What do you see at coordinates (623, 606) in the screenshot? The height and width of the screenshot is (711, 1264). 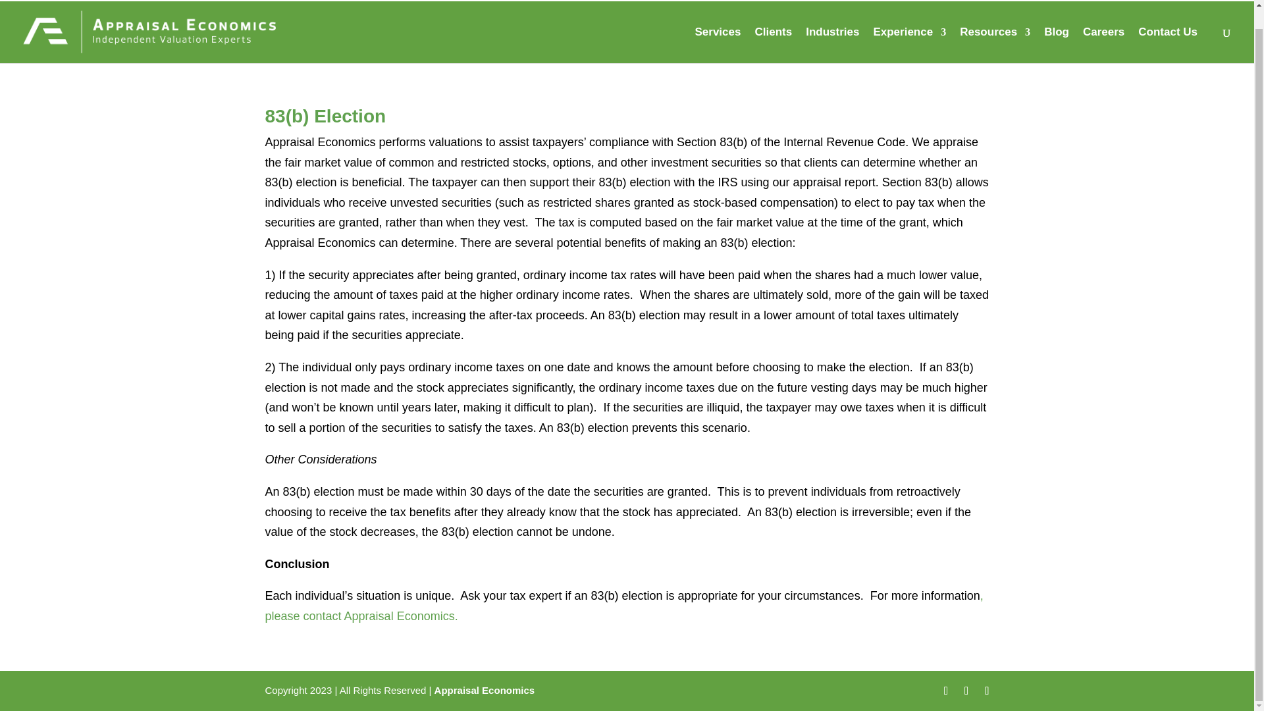 I see `, please contact Appraisal Economics.` at bounding box center [623, 606].